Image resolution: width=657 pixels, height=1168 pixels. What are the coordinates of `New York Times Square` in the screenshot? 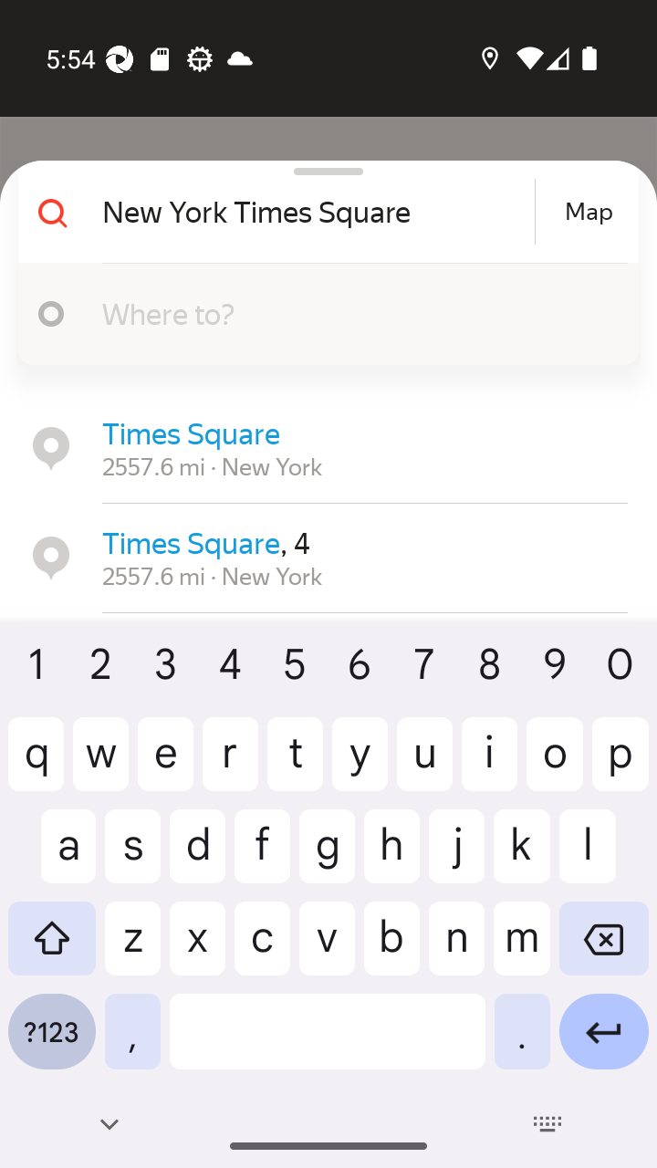 It's located at (316, 212).